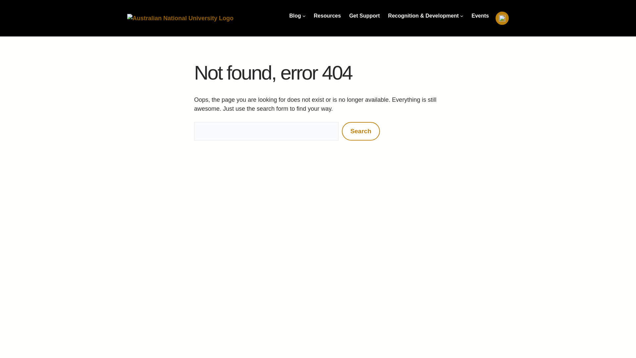  Describe the element at coordinates (364, 16) in the screenshot. I see `Get Support` at that location.